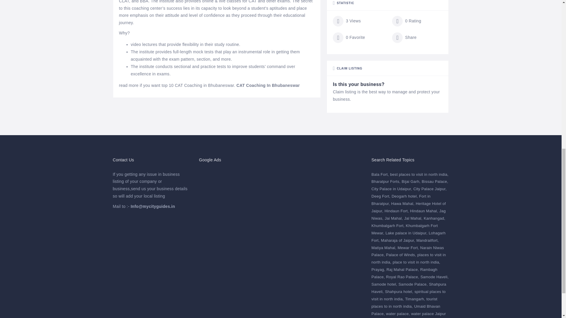 This screenshot has height=318, width=566. I want to click on City Palace in Udaipur, so click(391, 189).